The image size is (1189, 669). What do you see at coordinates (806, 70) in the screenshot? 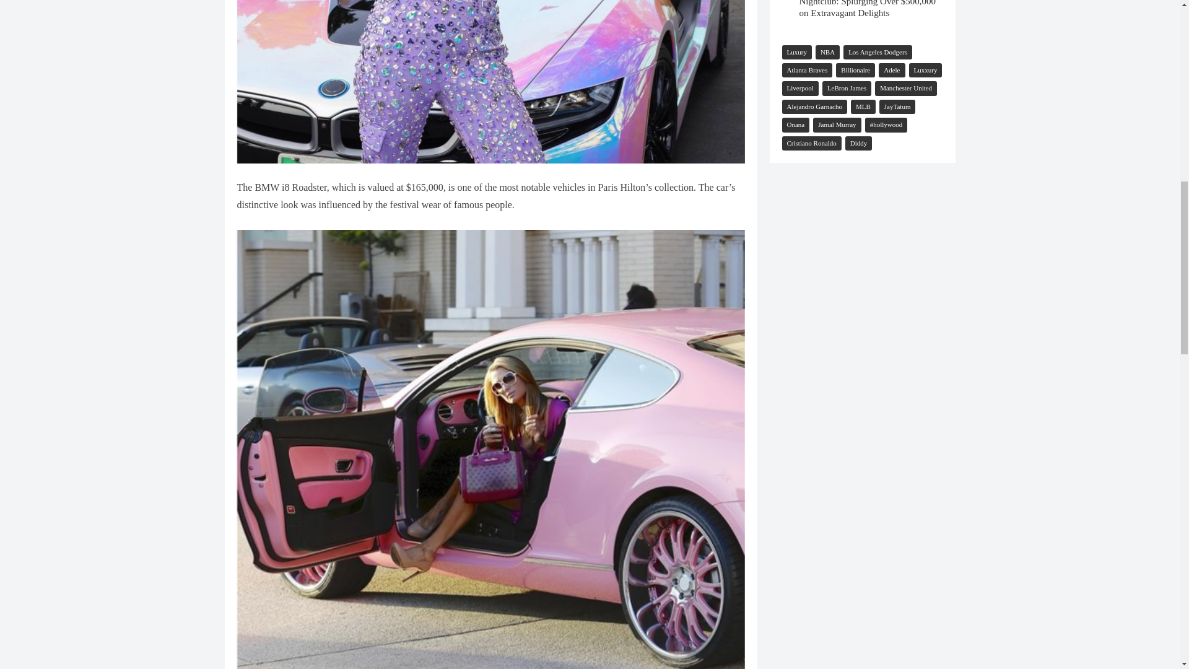
I see `Atlanta Braves` at bounding box center [806, 70].